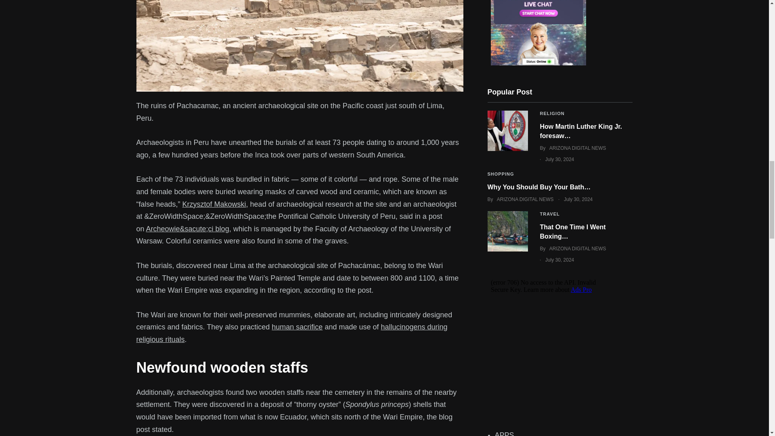  I want to click on Posts by ARIZONA DIGITAL NEWS, so click(578, 148).